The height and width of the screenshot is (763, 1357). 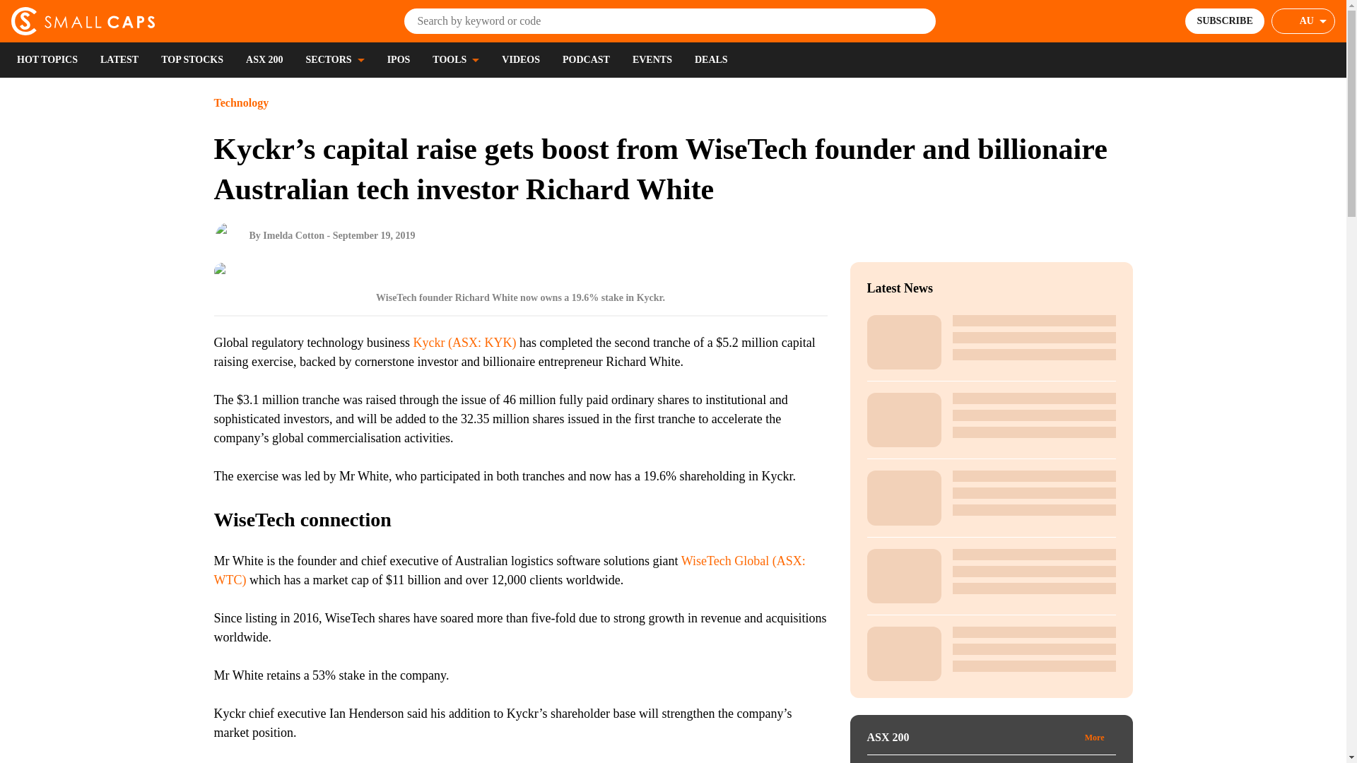 I want to click on HOT TOPICS, so click(x=47, y=59).